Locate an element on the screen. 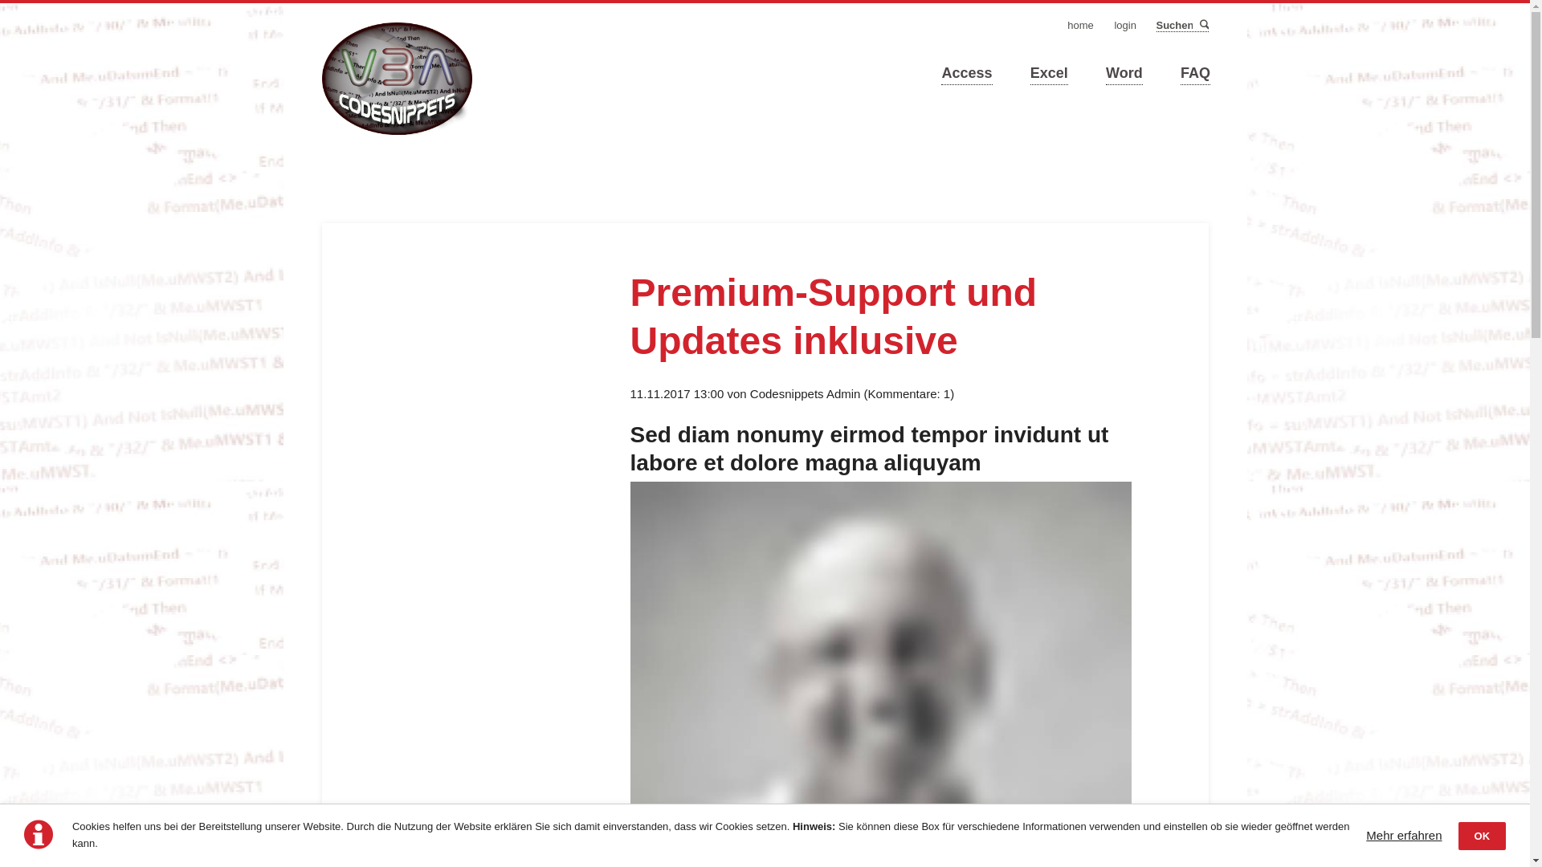 The width and height of the screenshot is (1542, 867). OK is located at coordinates (1483, 836).